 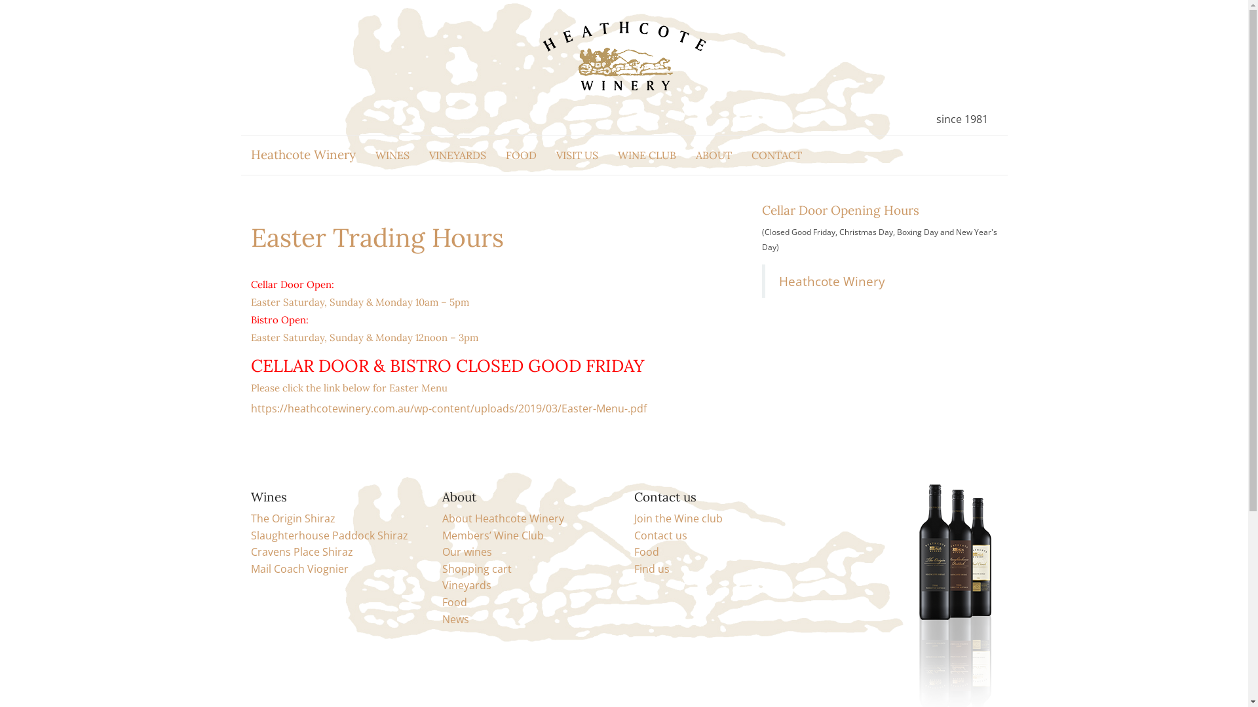 What do you see at coordinates (520, 155) in the screenshot?
I see `FOOD` at bounding box center [520, 155].